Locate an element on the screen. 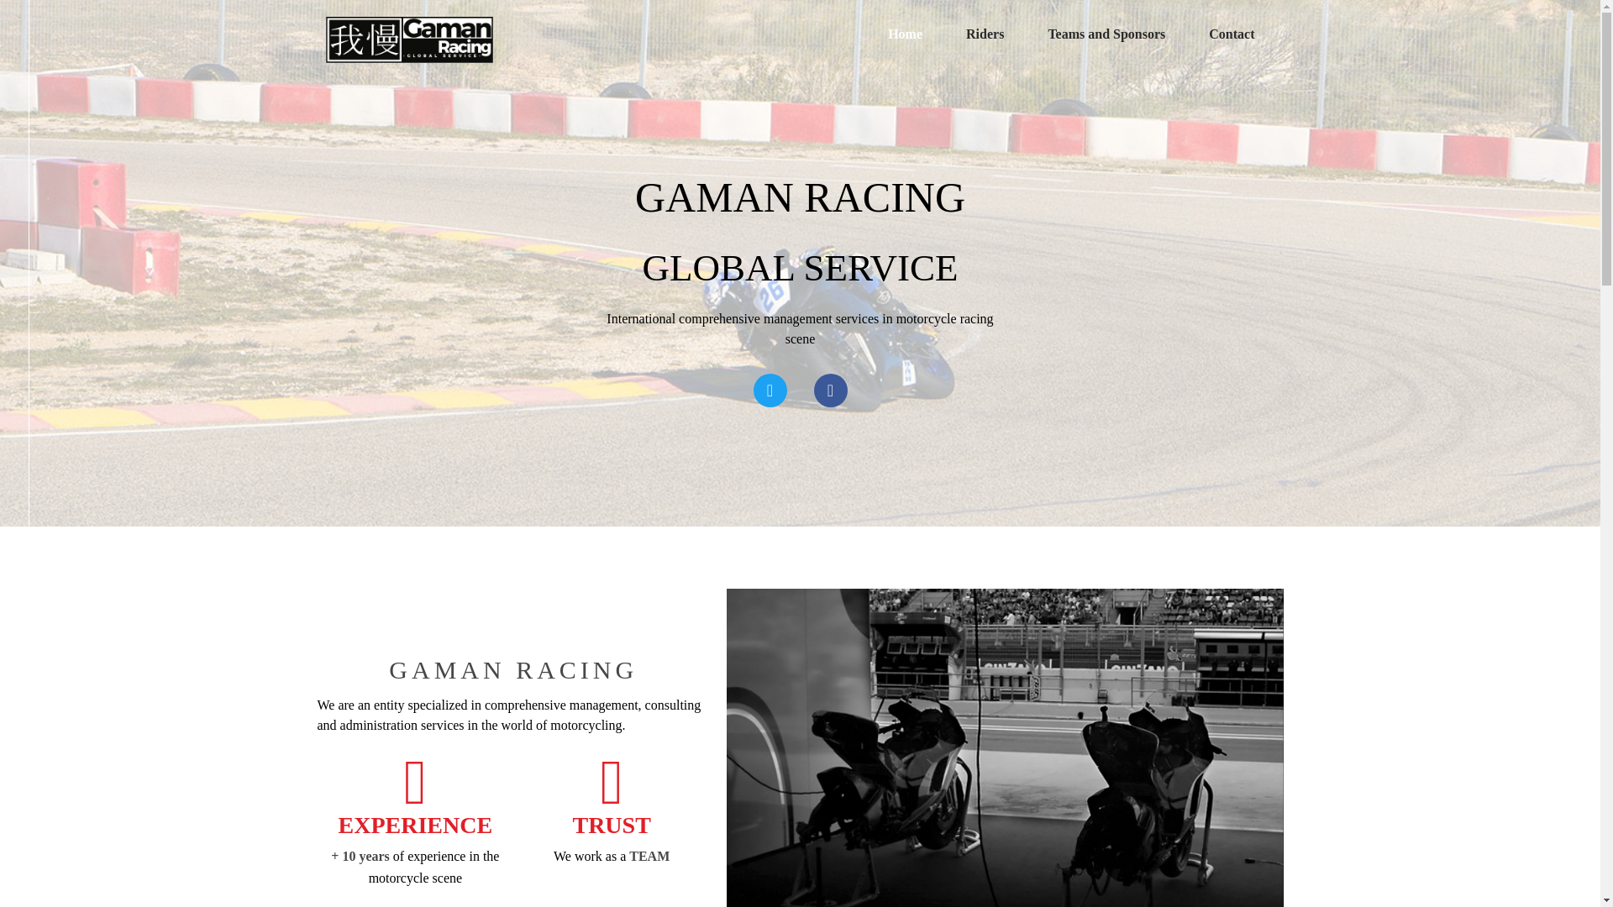 This screenshot has width=1613, height=907. Teams and Sponsors is located at coordinates (1106, 34).